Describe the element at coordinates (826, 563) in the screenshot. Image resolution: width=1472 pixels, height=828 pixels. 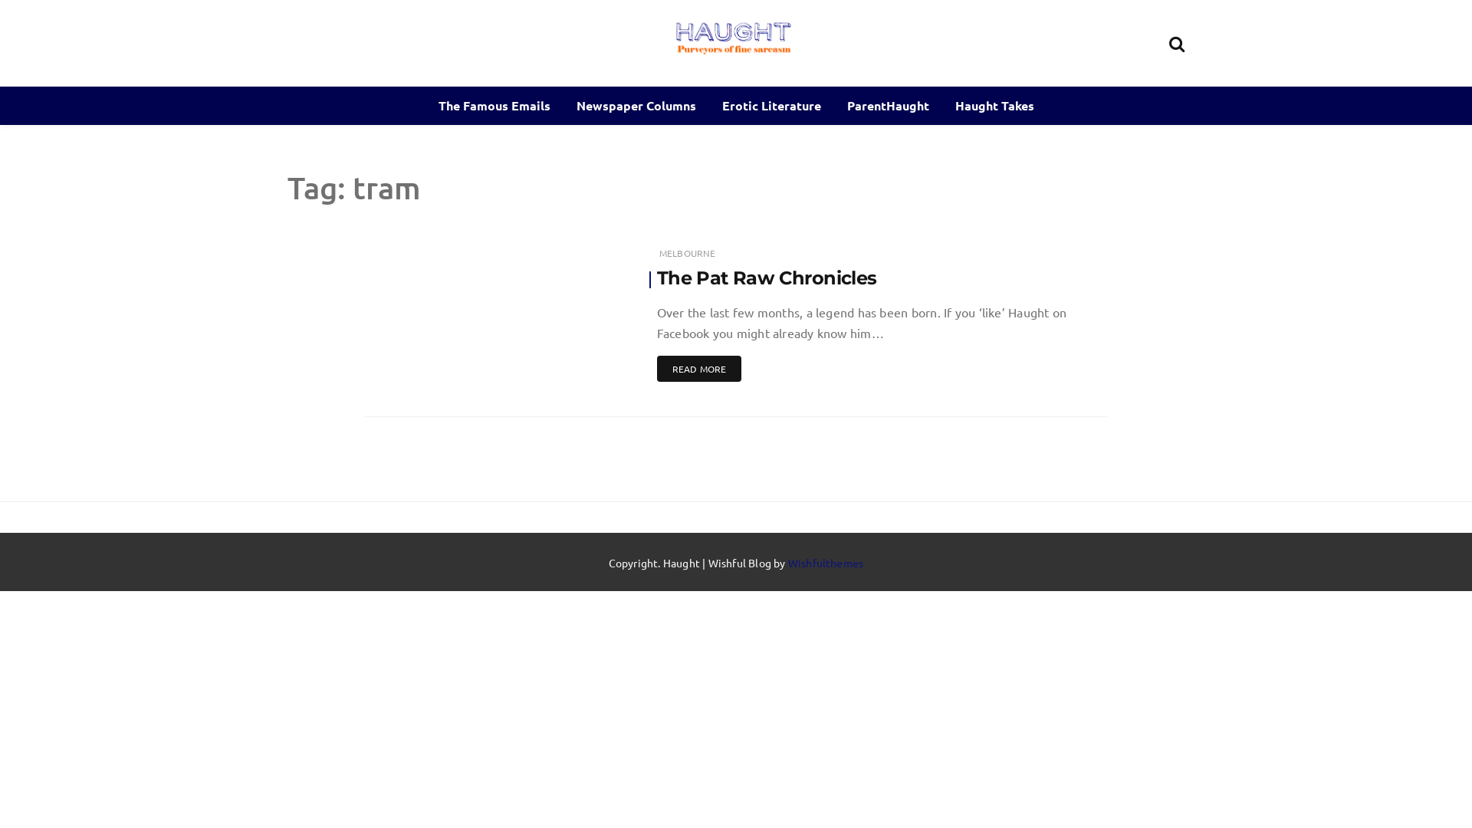
I see `Wishfulthemes` at that location.